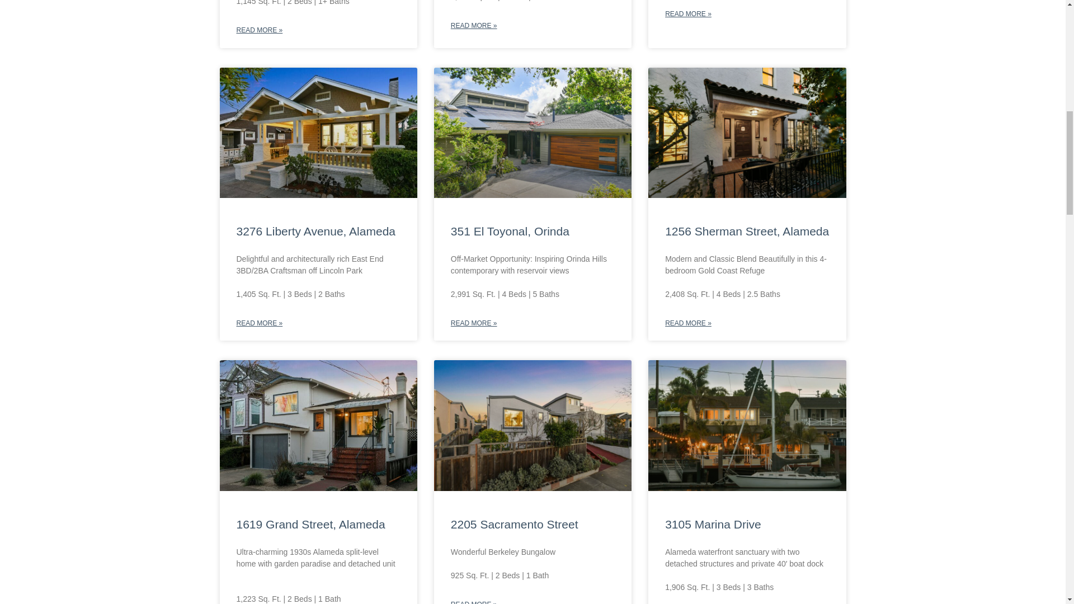  Describe the element at coordinates (310, 524) in the screenshot. I see `1619 Grand Street, Alameda` at that location.